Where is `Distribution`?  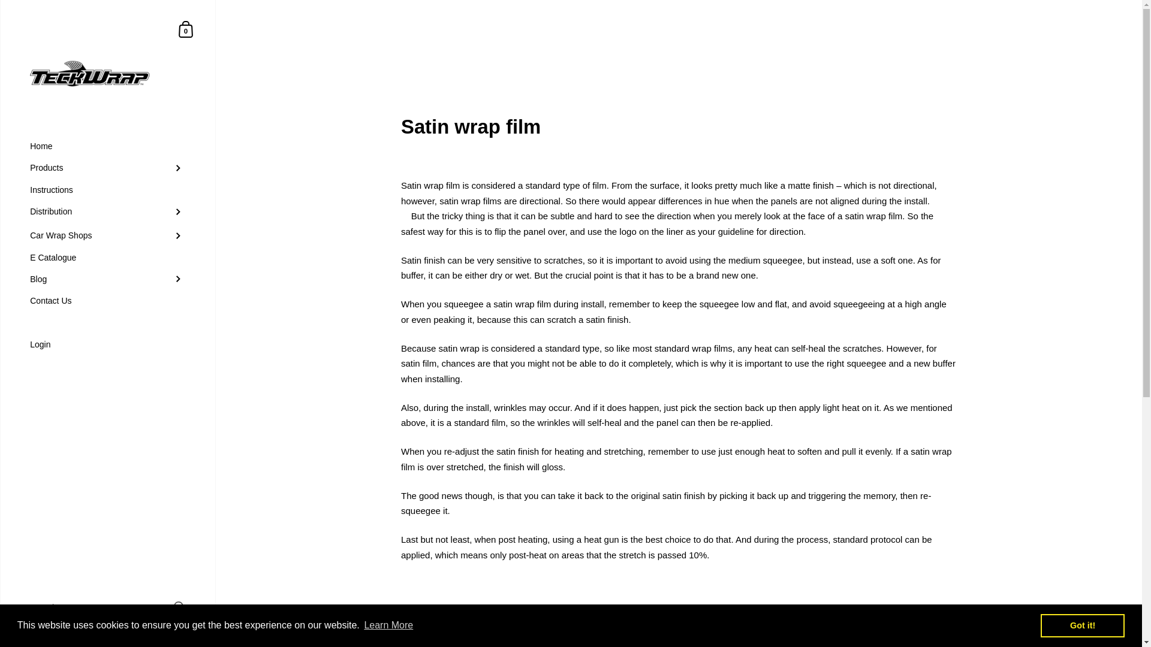
Distribution is located at coordinates (108, 211).